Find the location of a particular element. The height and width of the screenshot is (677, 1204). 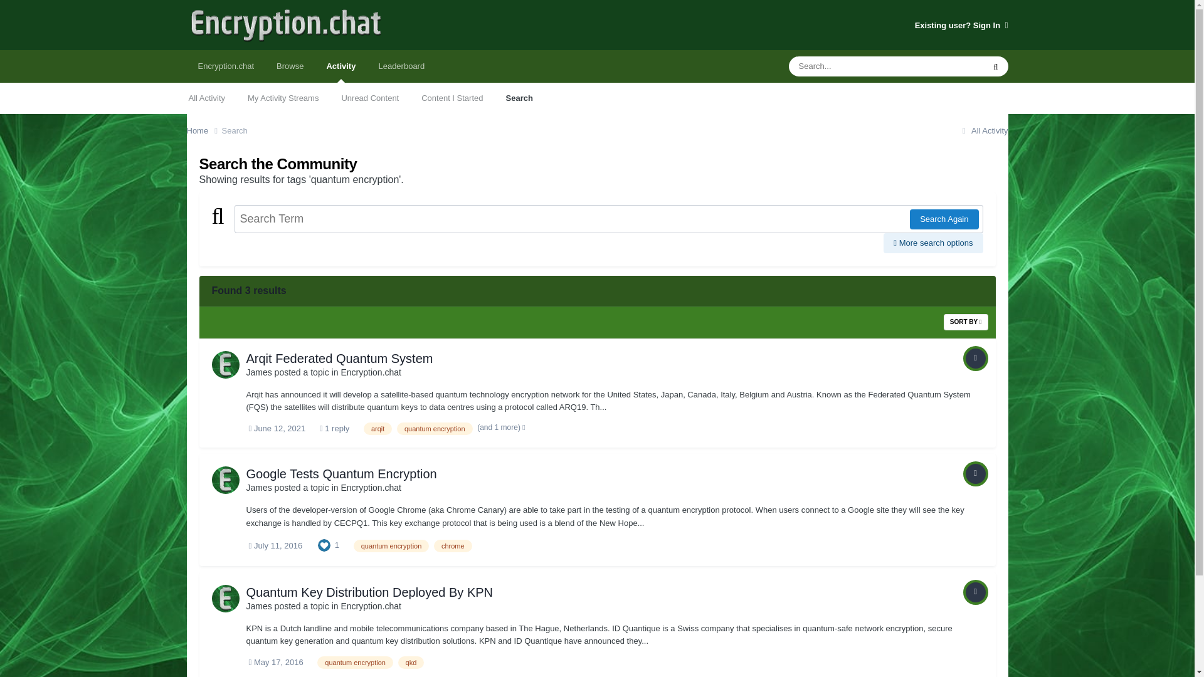

More search options is located at coordinates (933, 243).